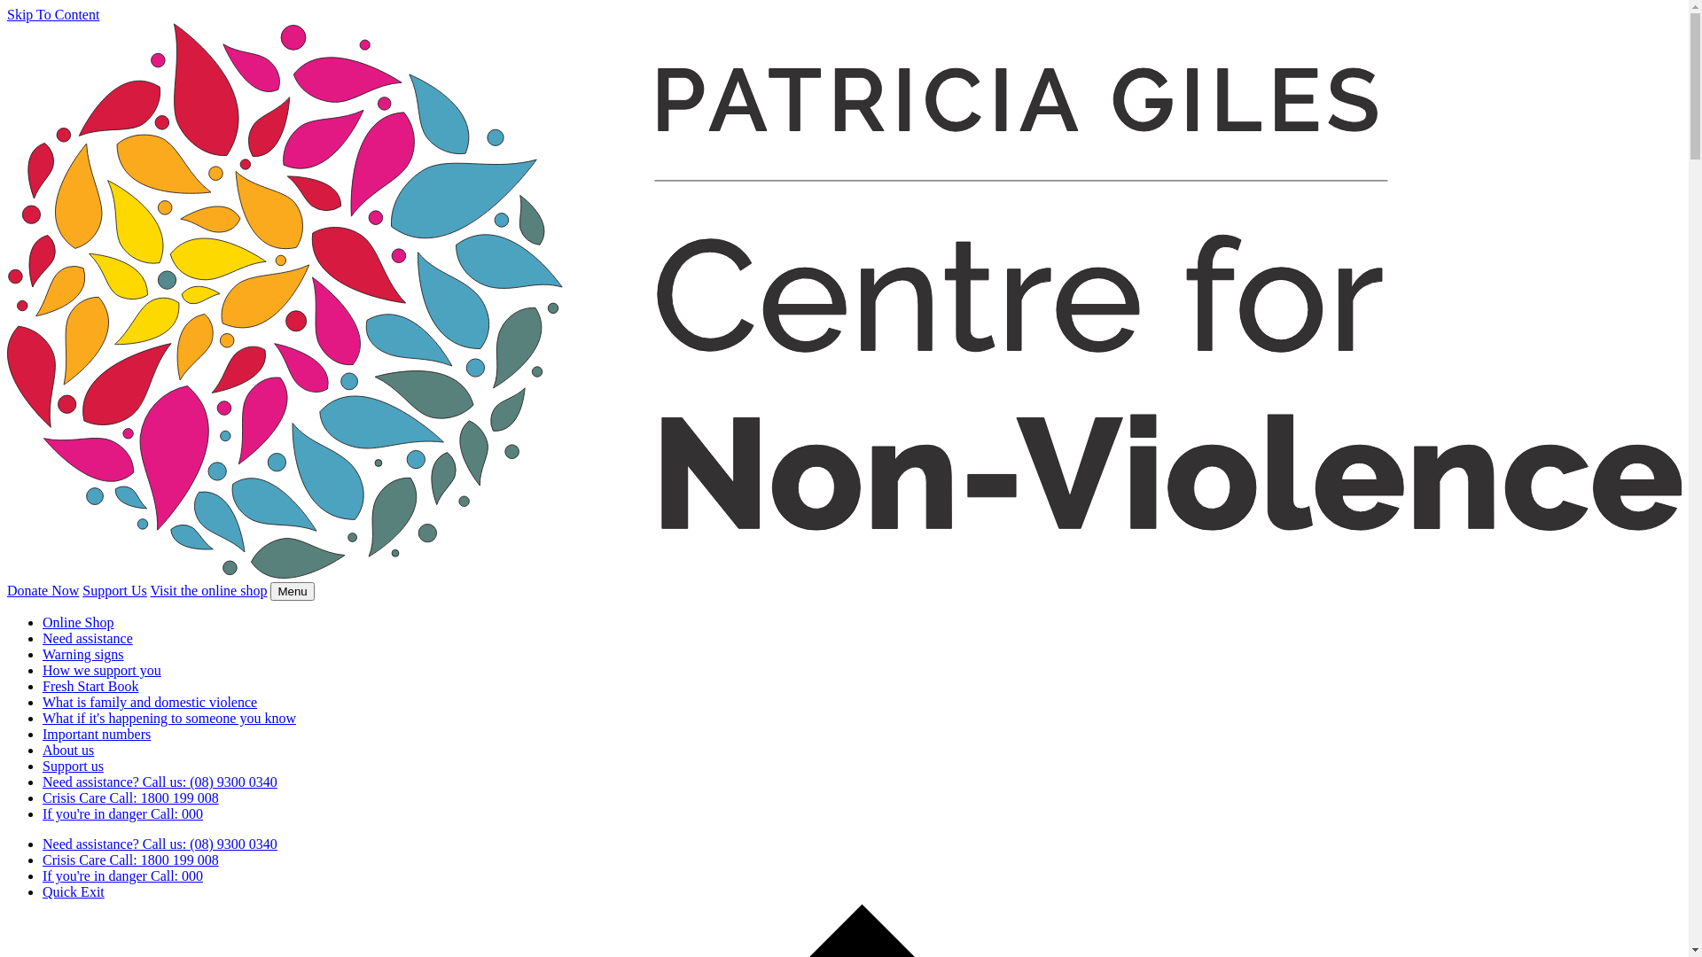 The width and height of the screenshot is (1702, 957). I want to click on Skip To Content, so click(53, 14).